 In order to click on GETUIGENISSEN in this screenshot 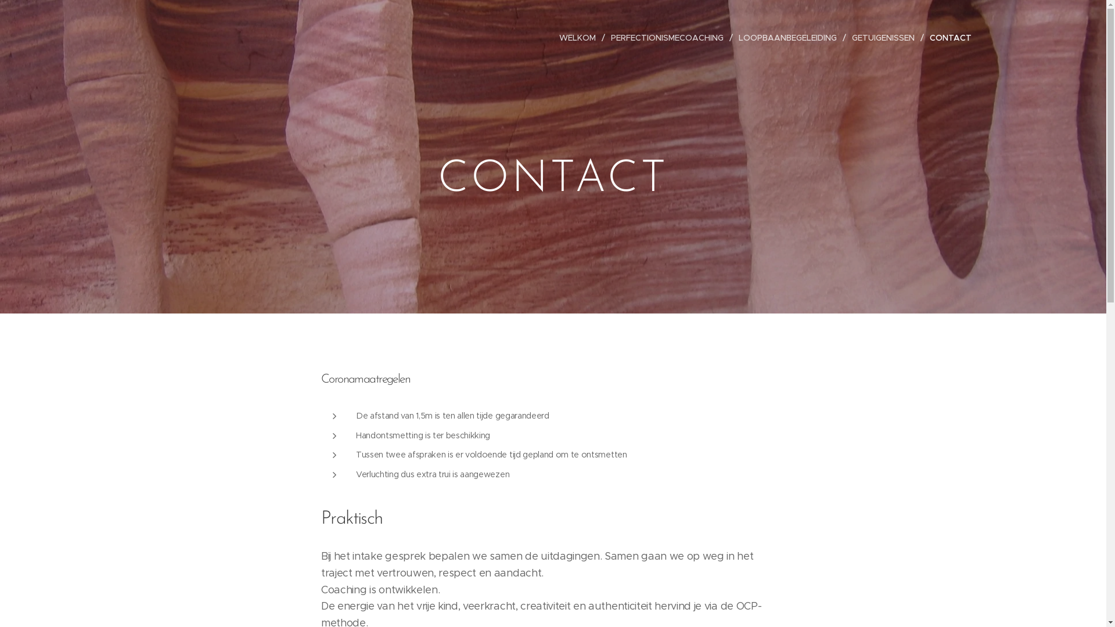, I will do `click(884, 38)`.